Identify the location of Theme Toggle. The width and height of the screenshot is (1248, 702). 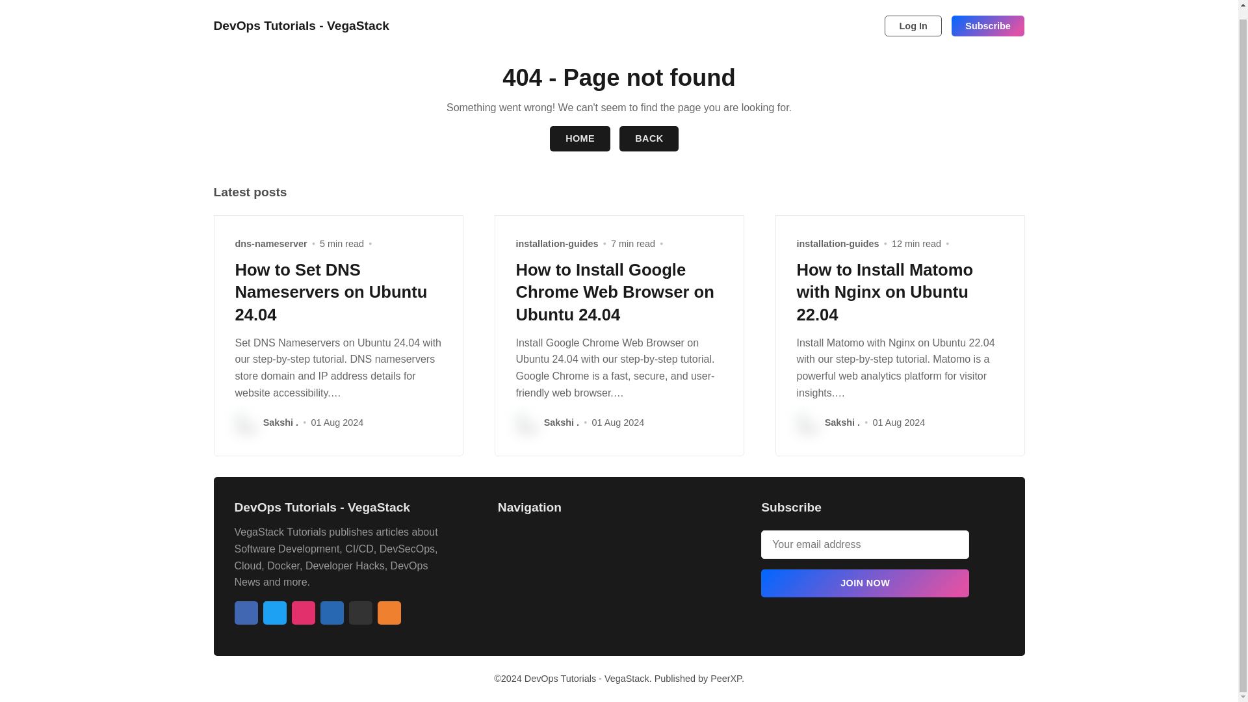
(849, 15).